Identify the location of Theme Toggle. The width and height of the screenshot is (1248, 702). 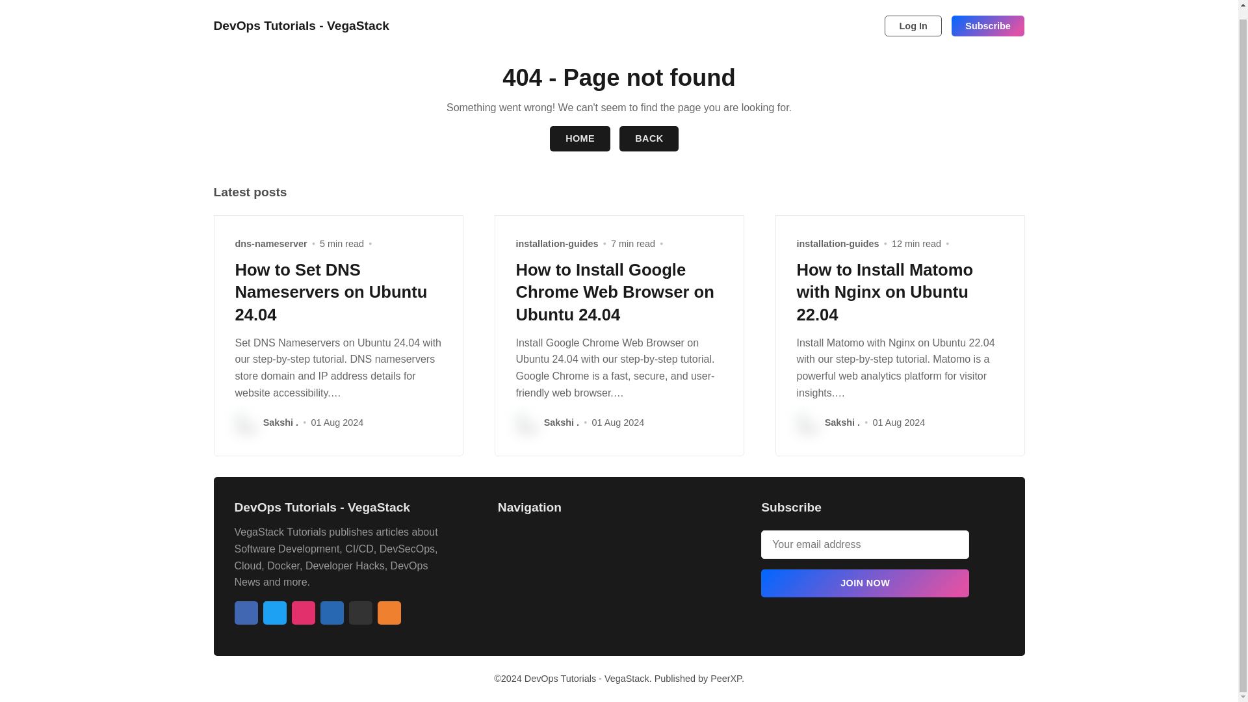
(849, 15).